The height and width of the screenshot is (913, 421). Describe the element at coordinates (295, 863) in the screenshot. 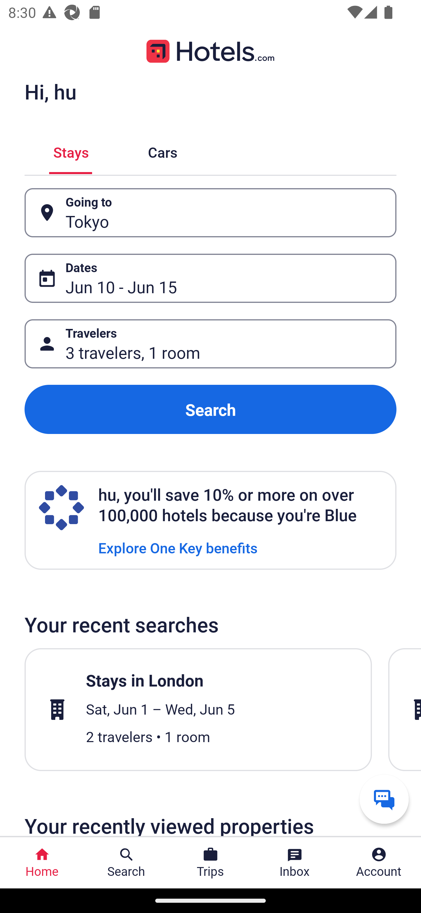

I see `Inbox Inbox Button` at that location.